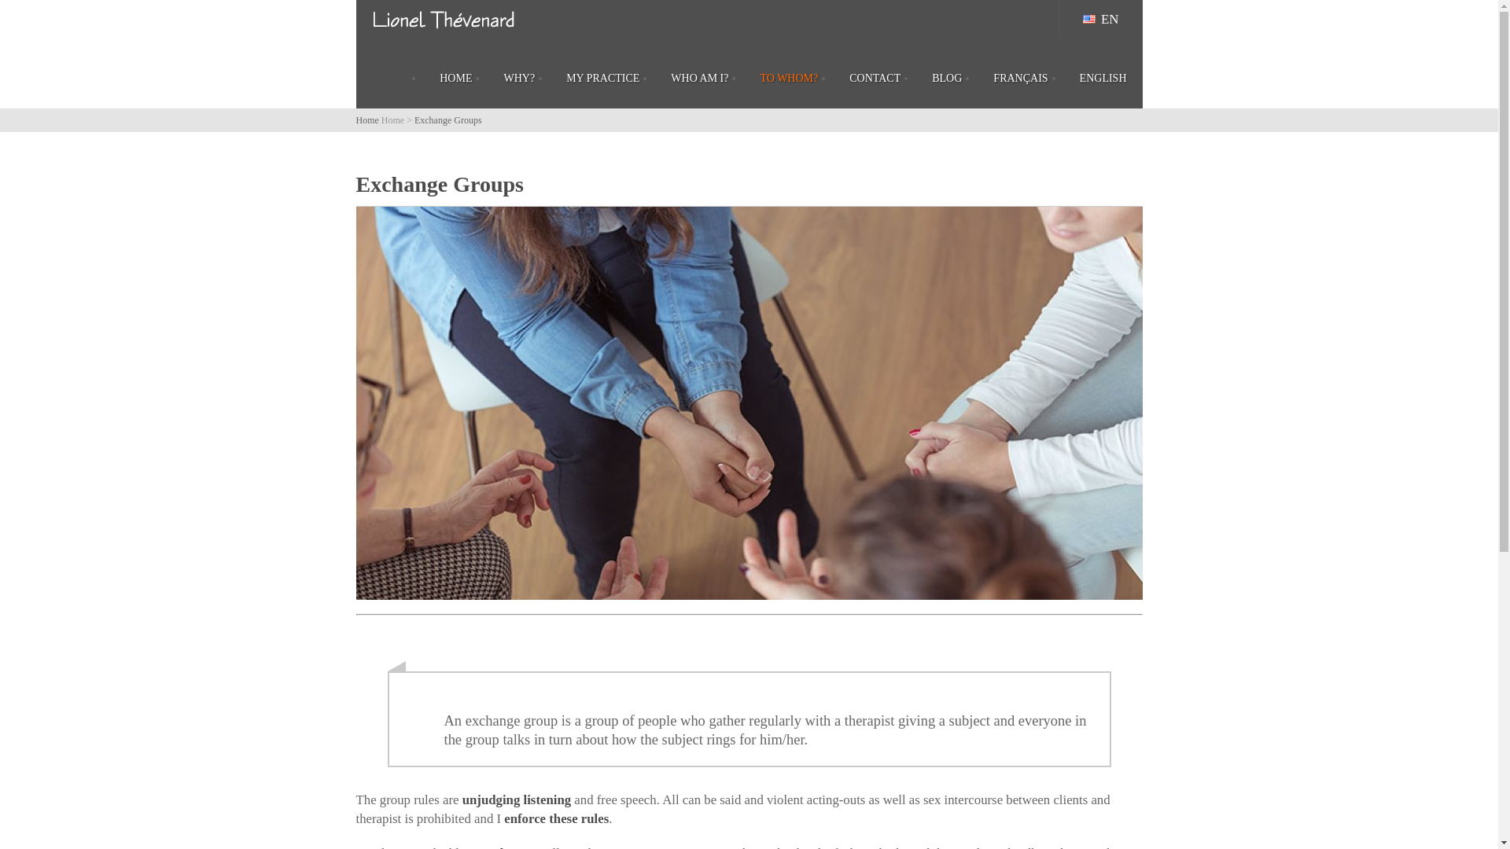 This screenshot has height=849, width=1510. What do you see at coordinates (875, 79) in the screenshot?
I see `CONTACT` at bounding box center [875, 79].